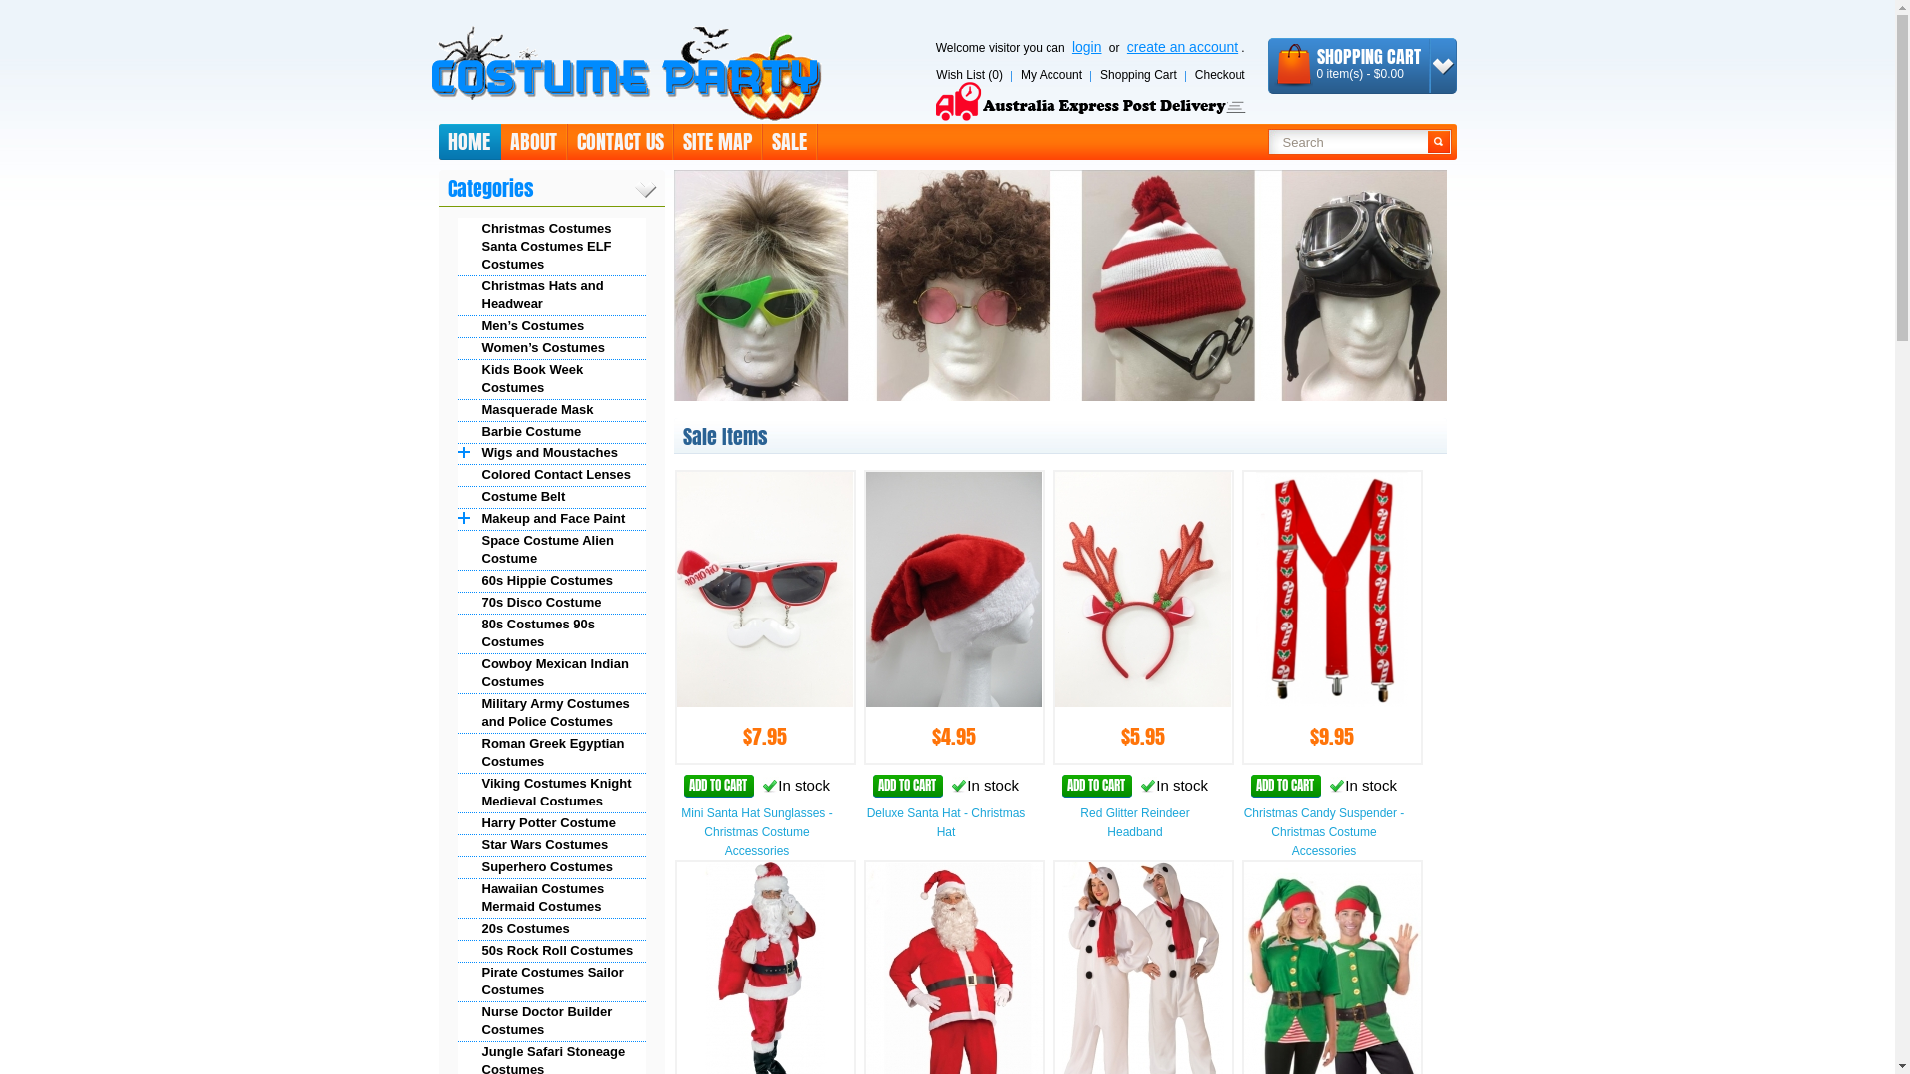 The image size is (1910, 1074). What do you see at coordinates (551, 793) in the screenshot?
I see `Viking Costumes Knight Medieval Costumes` at bounding box center [551, 793].